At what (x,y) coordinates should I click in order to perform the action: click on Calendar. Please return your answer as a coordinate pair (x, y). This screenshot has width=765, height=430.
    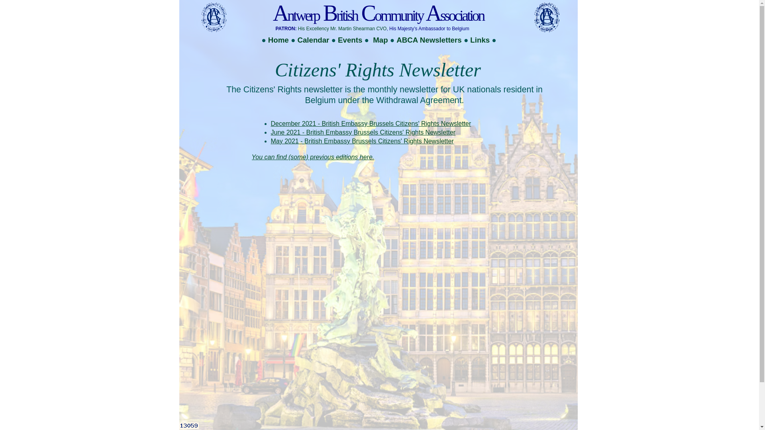
    Looking at the image, I should click on (313, 40).